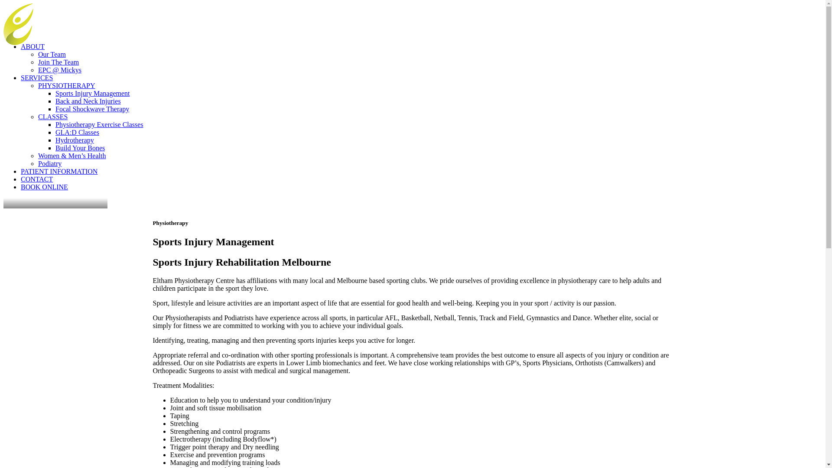 This screenshot has height=468, width=832. Describe the element at coordinates (59, 172) in the screenshot. I see `PATIENT INFORMATION` at that location.